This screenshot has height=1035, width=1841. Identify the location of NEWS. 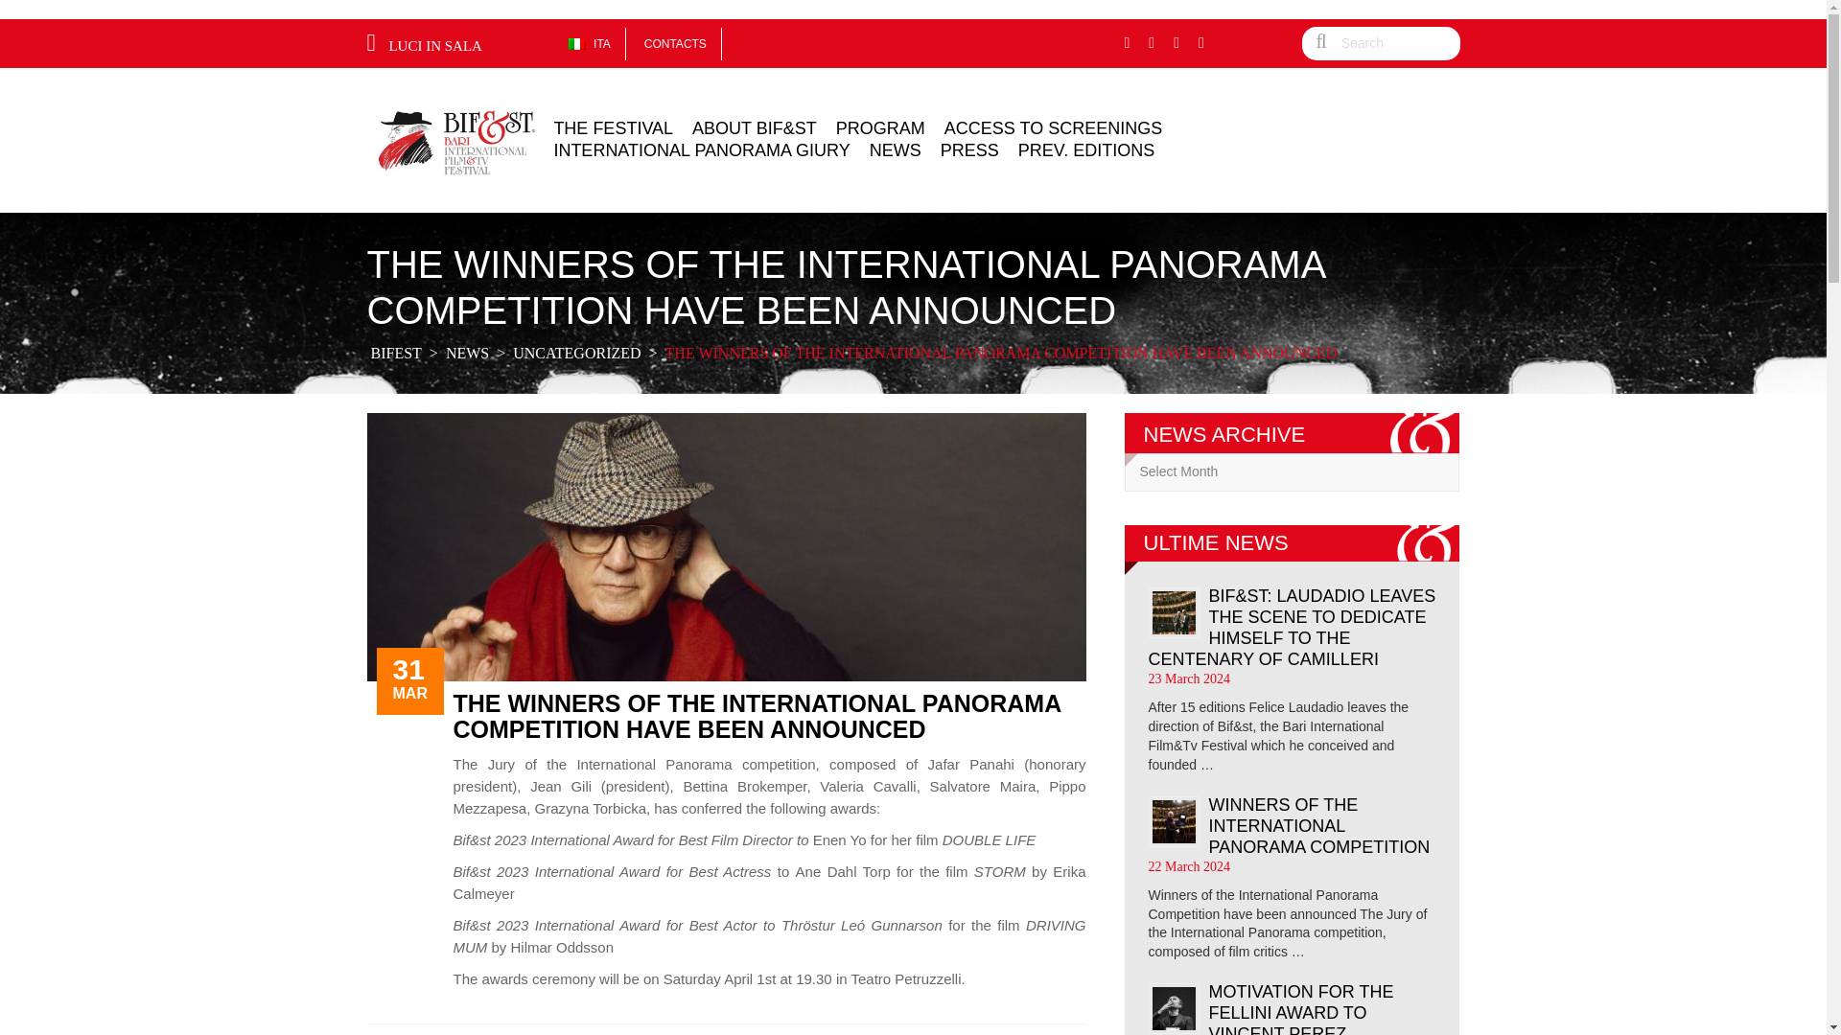
(896, 149).